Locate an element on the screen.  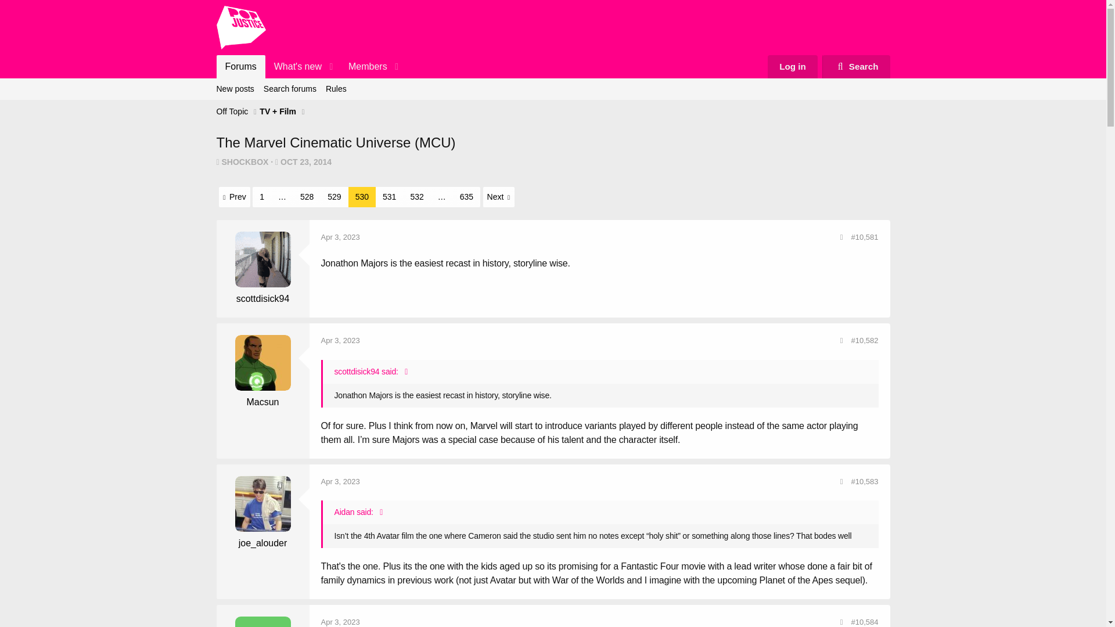
SHOCKBOX is located at coordinates (245, 162).